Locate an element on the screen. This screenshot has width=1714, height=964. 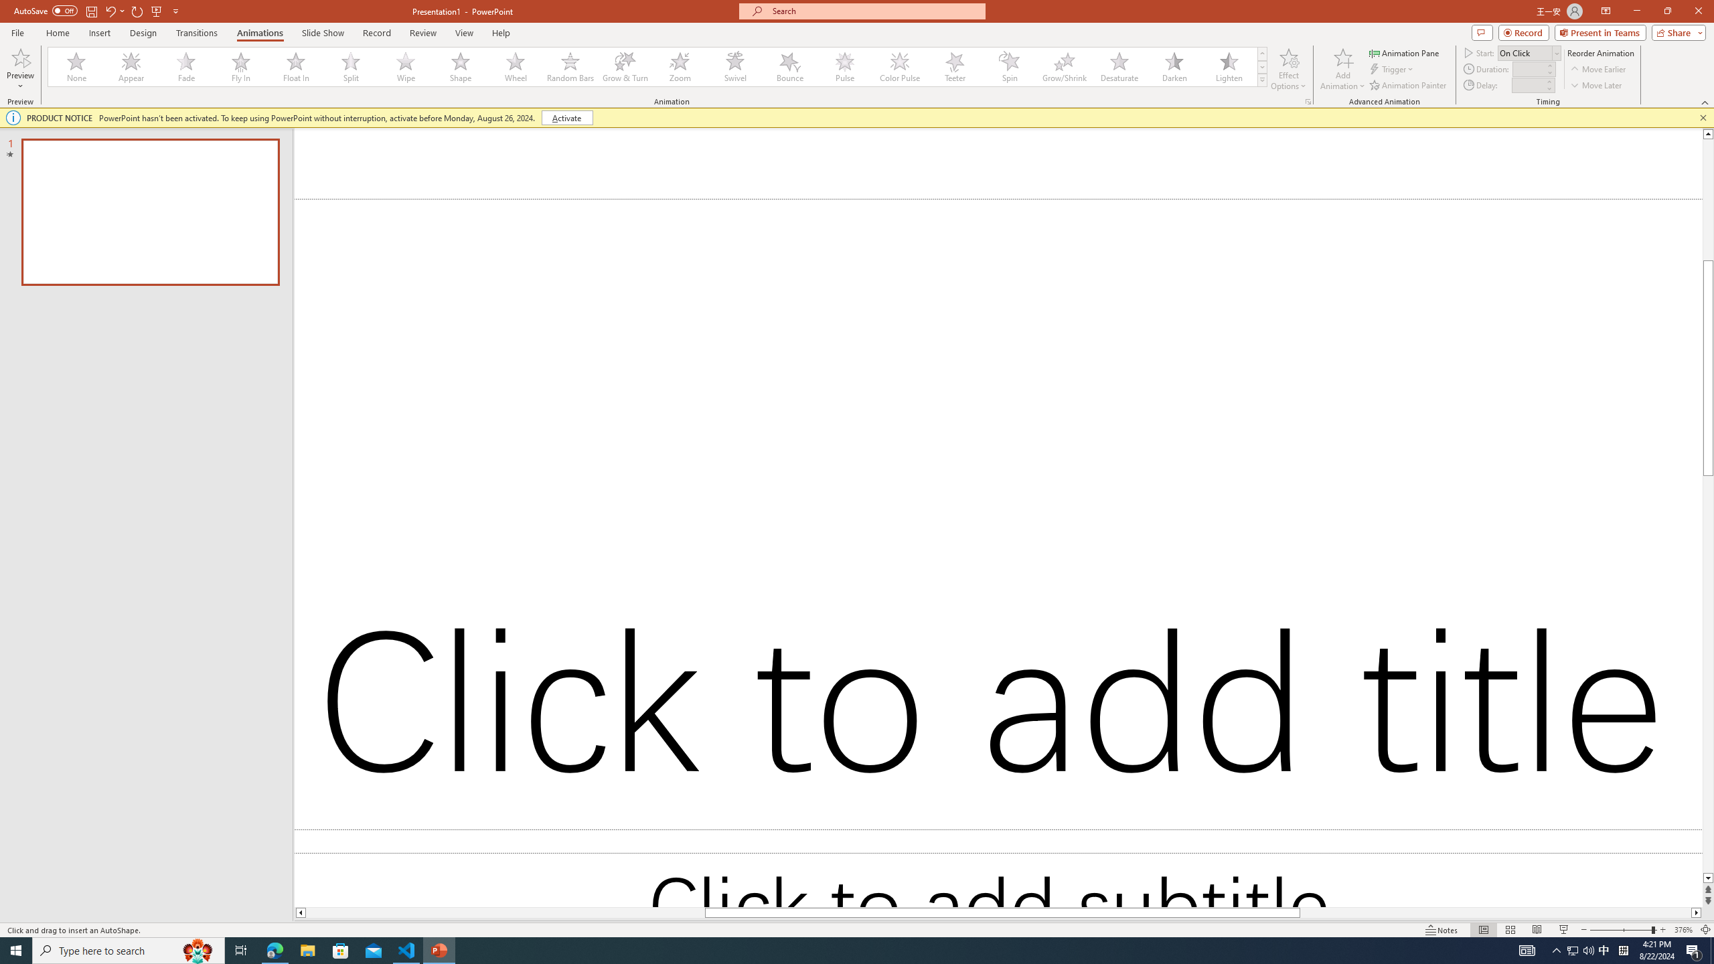
Grow & Turn is located at coordinates (625, 67).